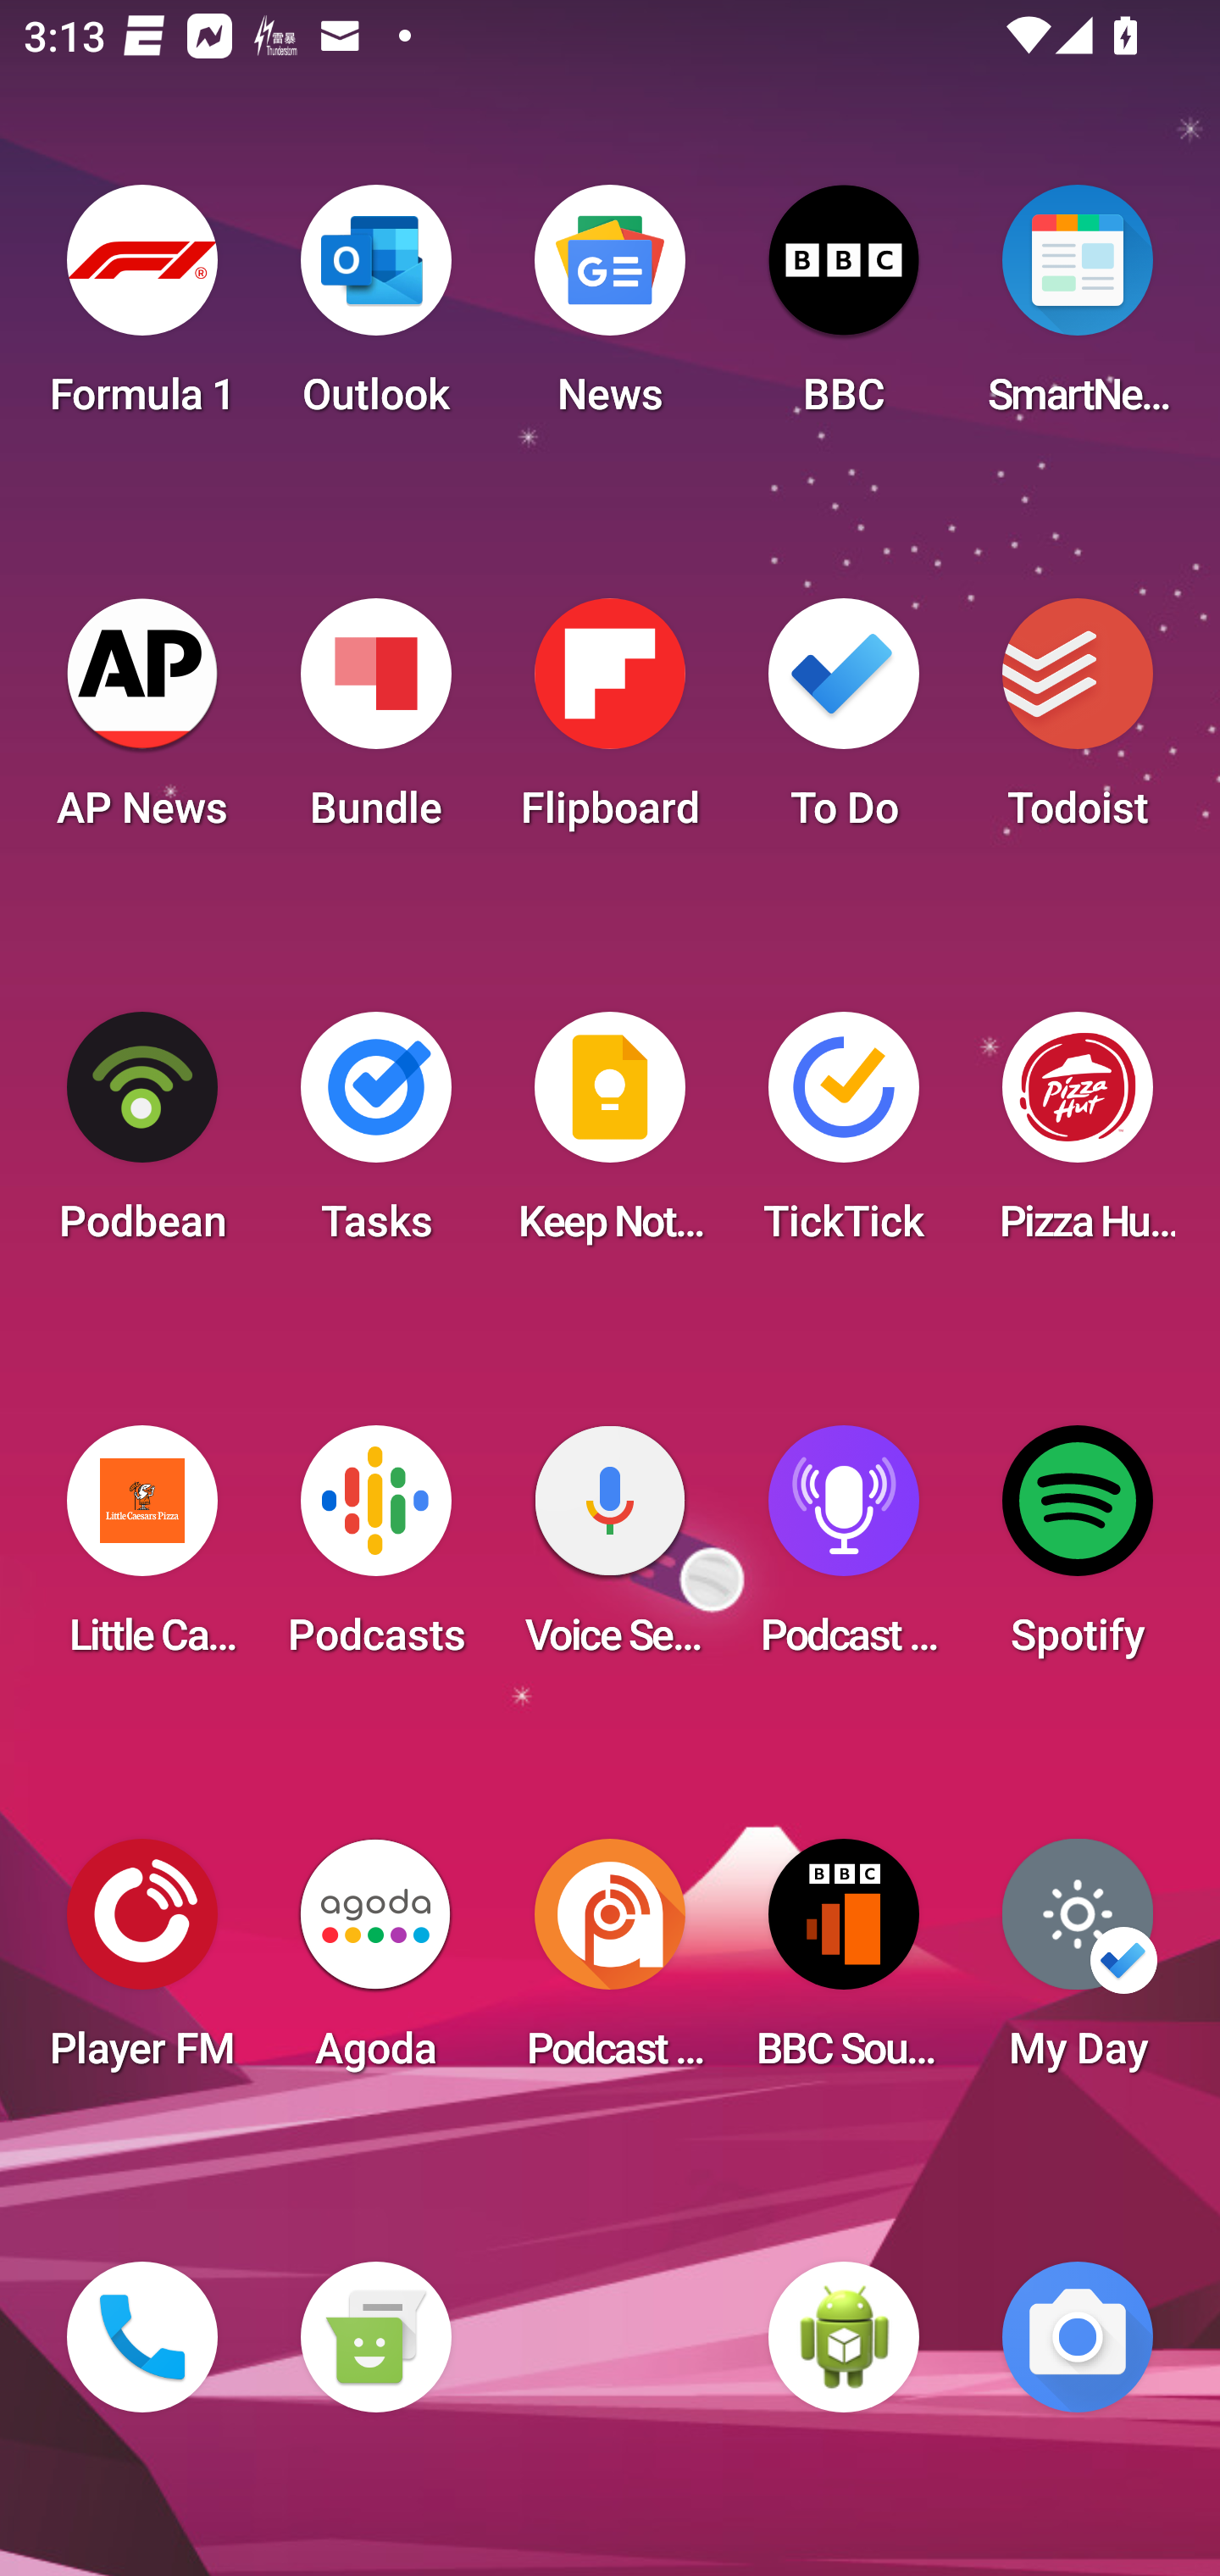 The height and width of the screenshot is (2576, 1220). What do you see at coordinates (142, 1137) in the screenshot?
I see `Podbean` at bounding box center [142, 1137].